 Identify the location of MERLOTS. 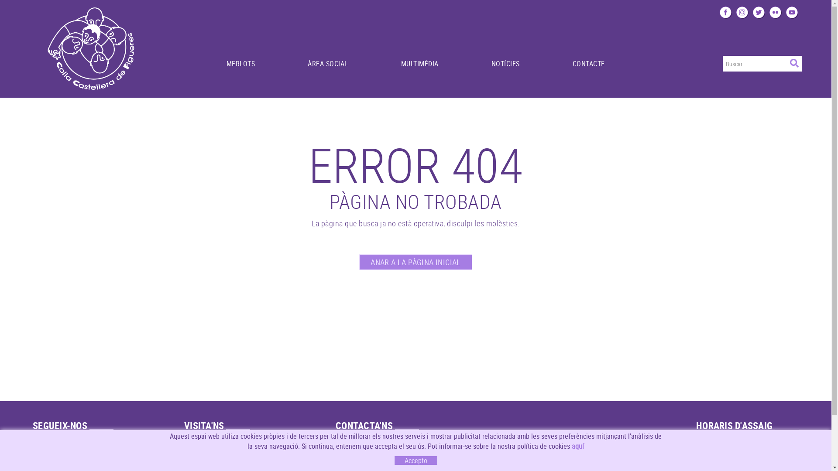
(240, 53).